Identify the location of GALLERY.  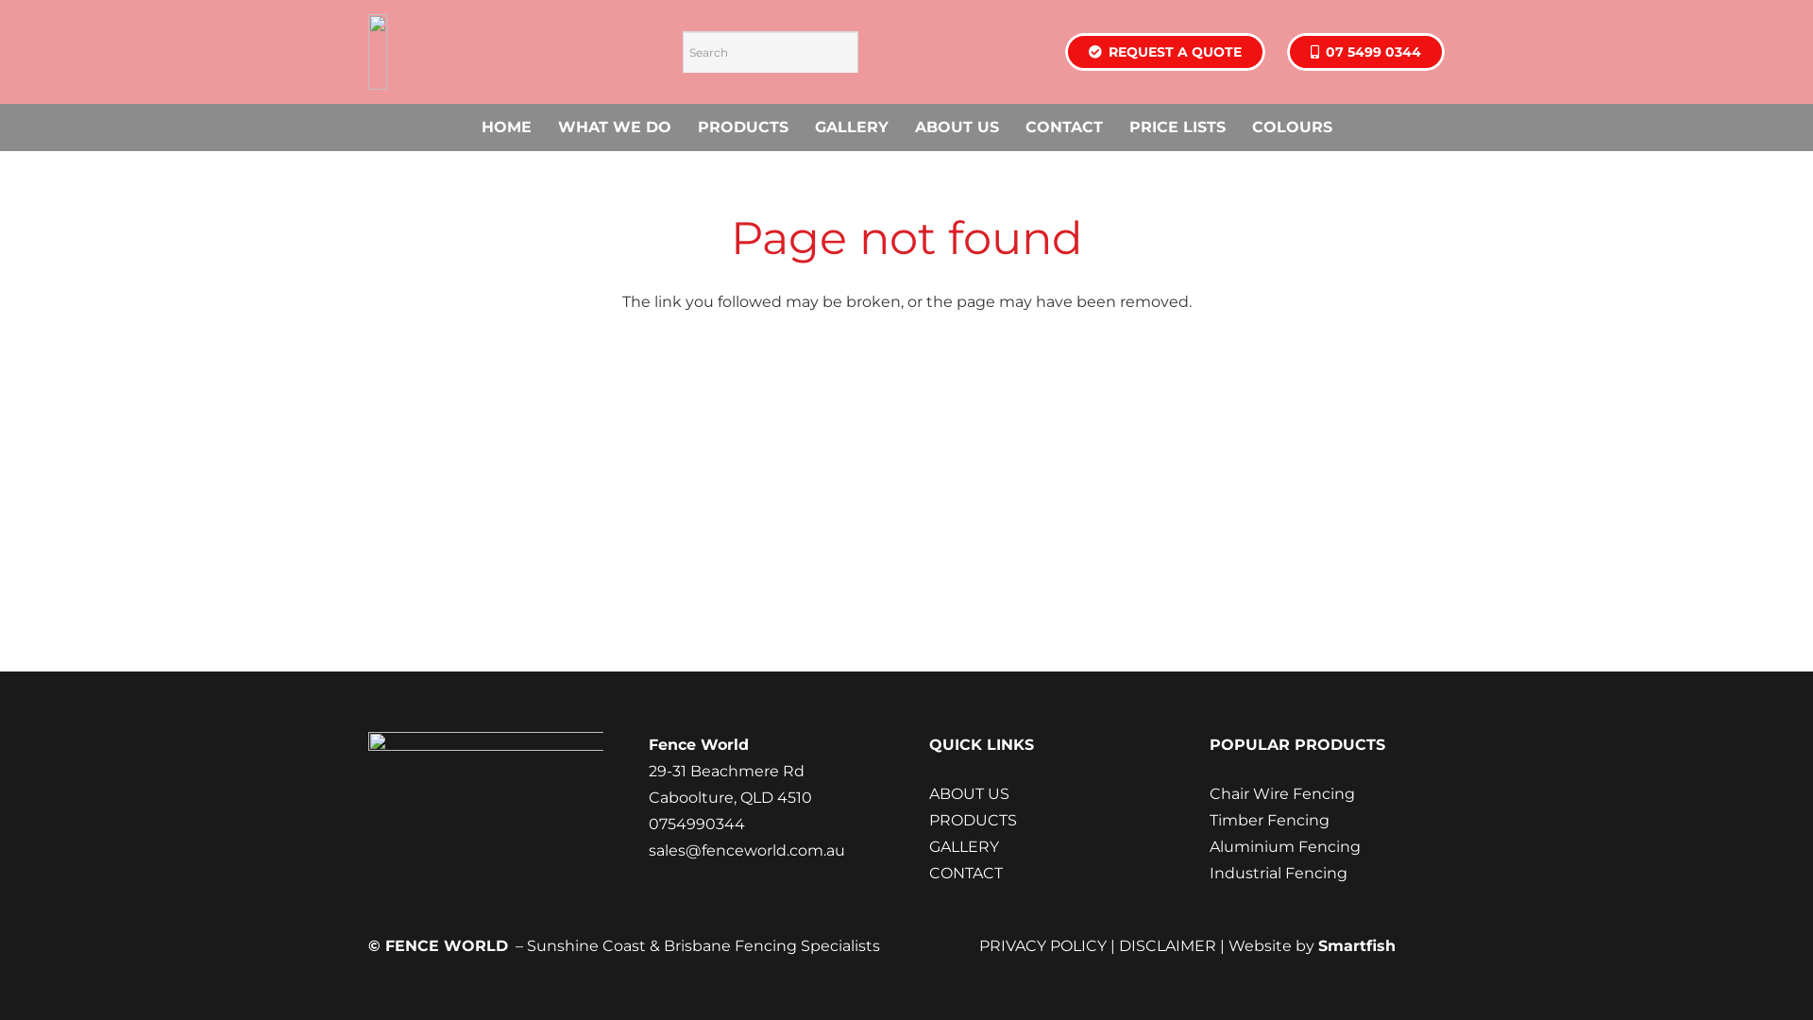
(963, 846).